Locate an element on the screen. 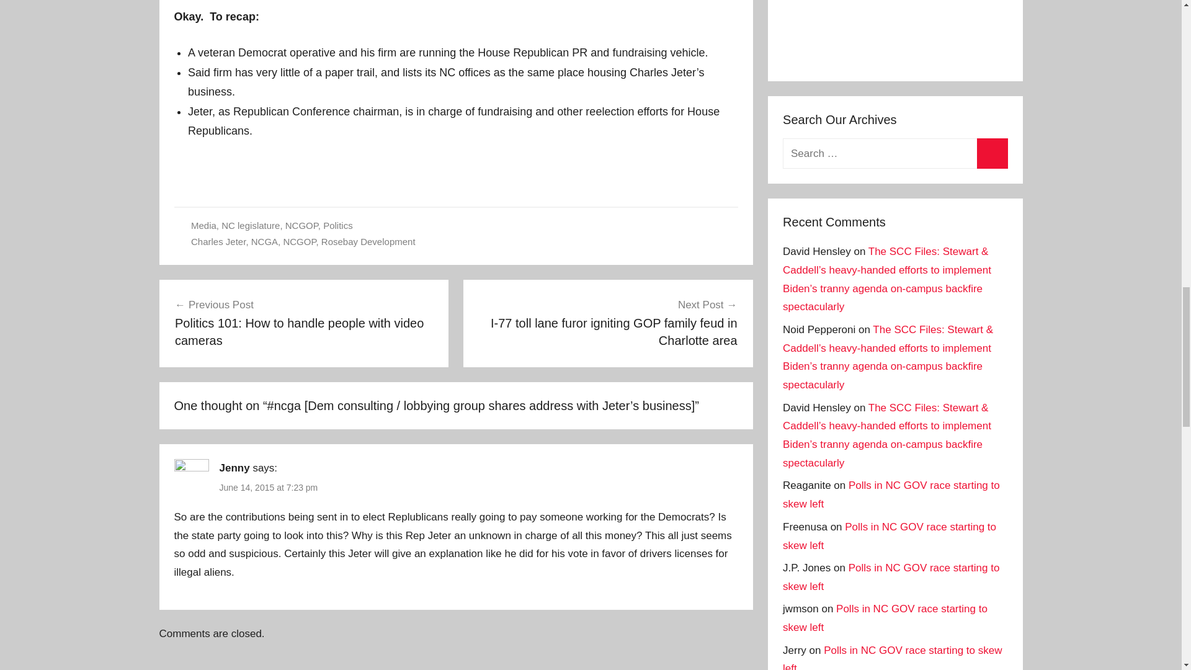 The width and height of the screenshot is (1191, 670). NCGA is located at coordinates (264, 242).